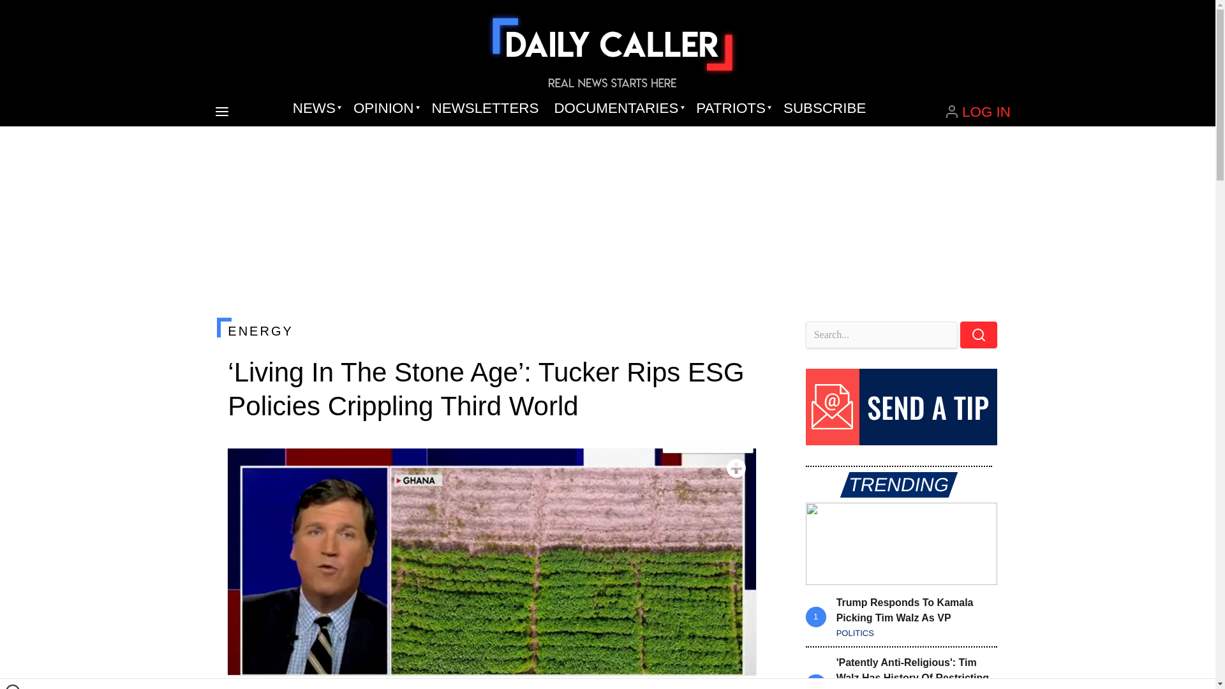  What do you see at coordinates (491, 330) in the screenshot?
I see `ENERGY` at bounding box center [491, 330].